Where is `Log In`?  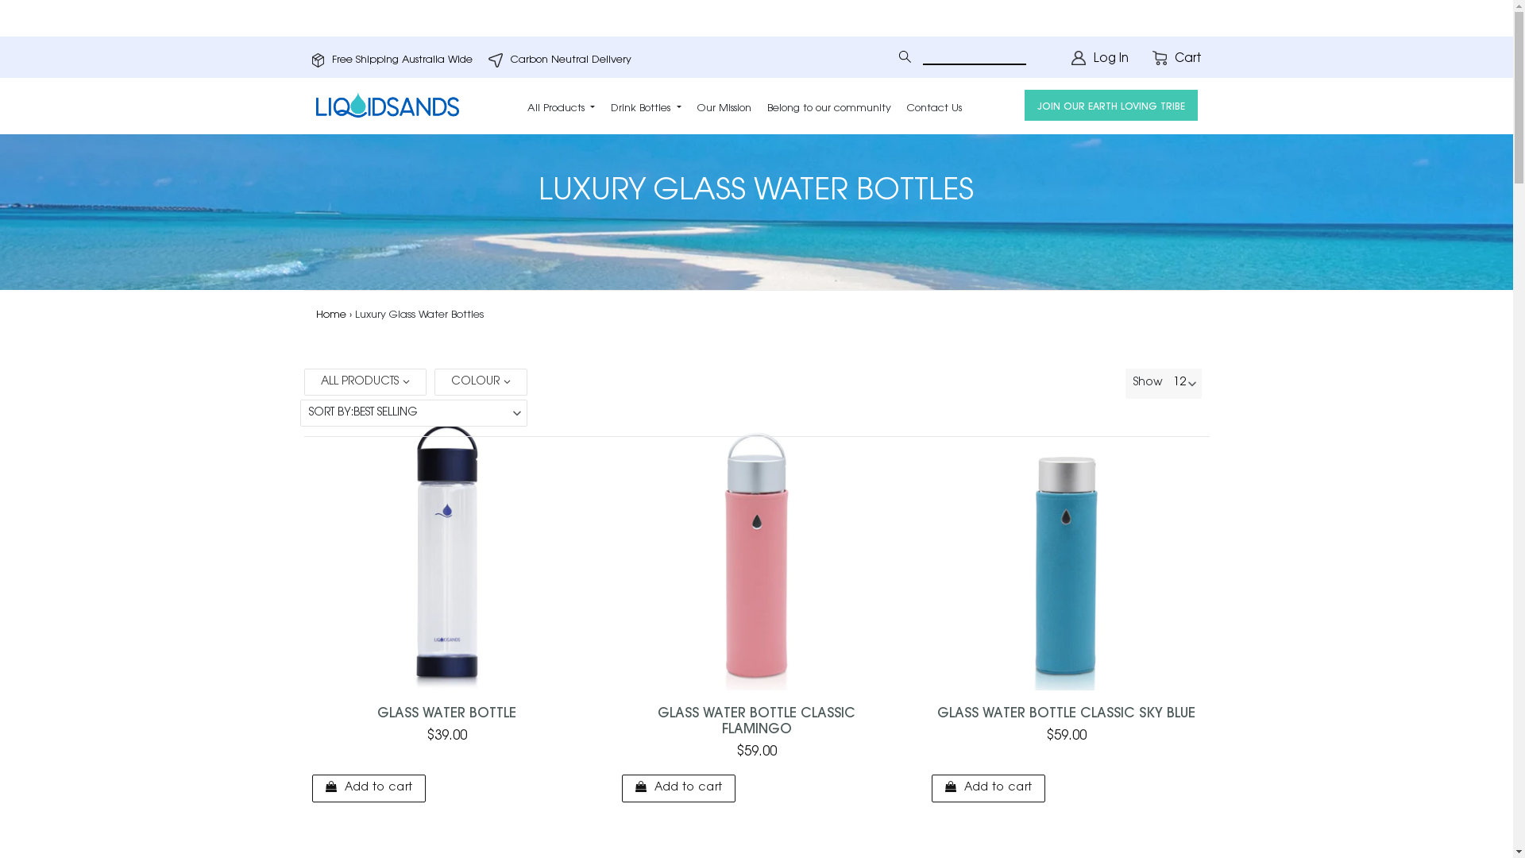 Log In is located at coordinates (1099, 62).